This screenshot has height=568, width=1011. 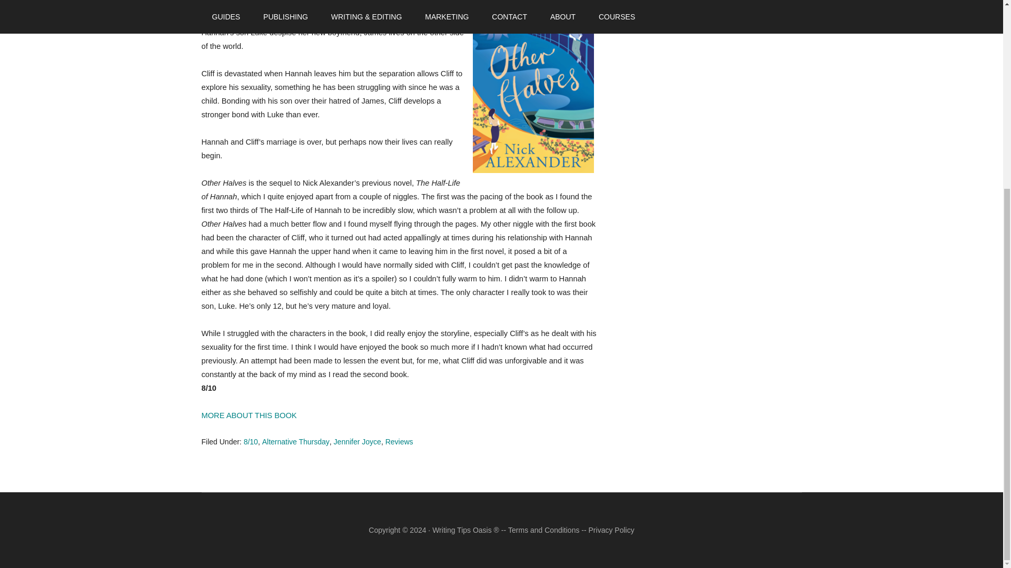 I want to click on Other Halves by Nick Alexander, so click(x=249, y=415).